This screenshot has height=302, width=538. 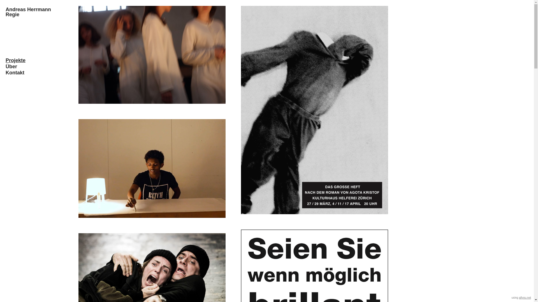 What do you see at coordinates (28, 12) in the screenshot?
I see `Andreas Herrmann
Regie` at bounding box center [28, 12].